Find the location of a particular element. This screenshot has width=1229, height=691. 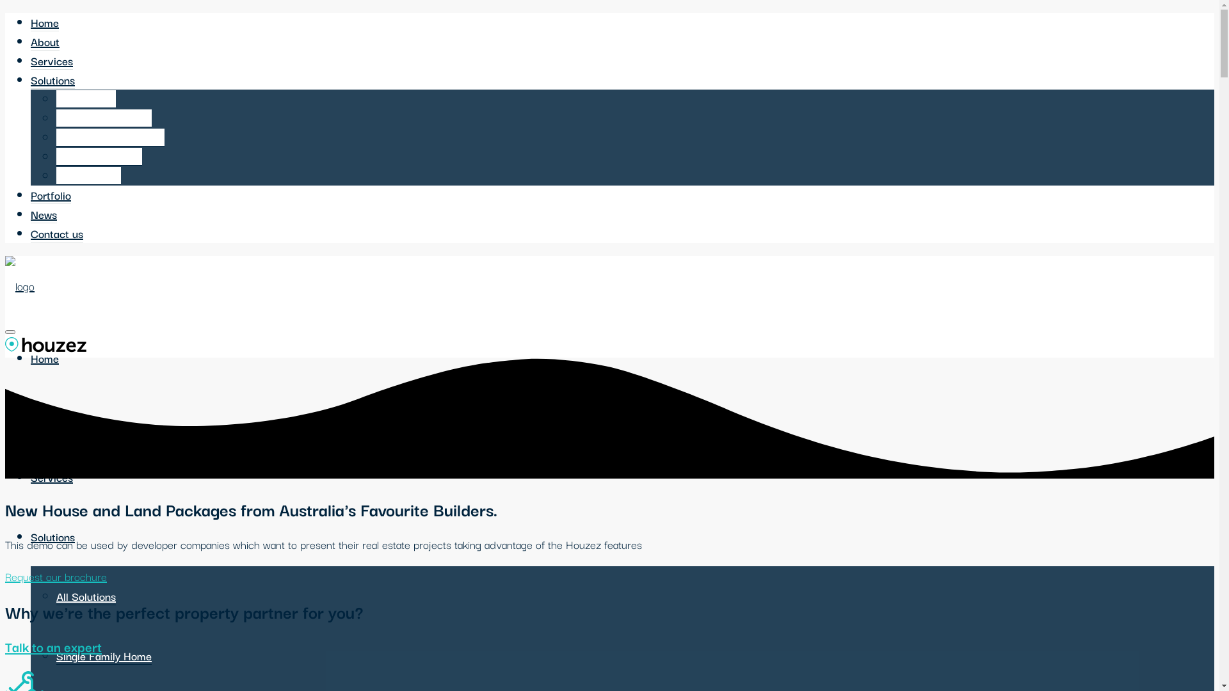

Superior Villa is located at coordinates (88, 176).